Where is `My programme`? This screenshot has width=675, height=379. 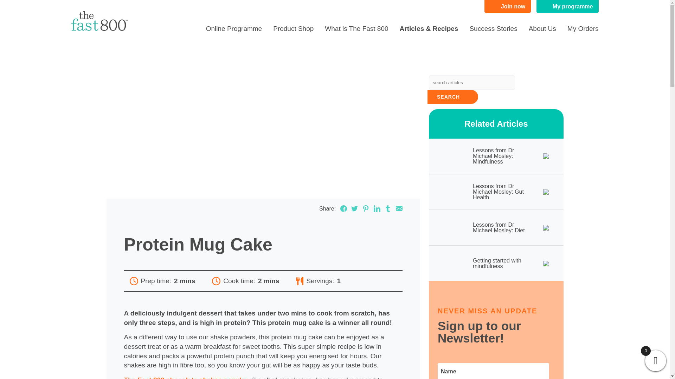
My programme is located at coordinates (567, 6).